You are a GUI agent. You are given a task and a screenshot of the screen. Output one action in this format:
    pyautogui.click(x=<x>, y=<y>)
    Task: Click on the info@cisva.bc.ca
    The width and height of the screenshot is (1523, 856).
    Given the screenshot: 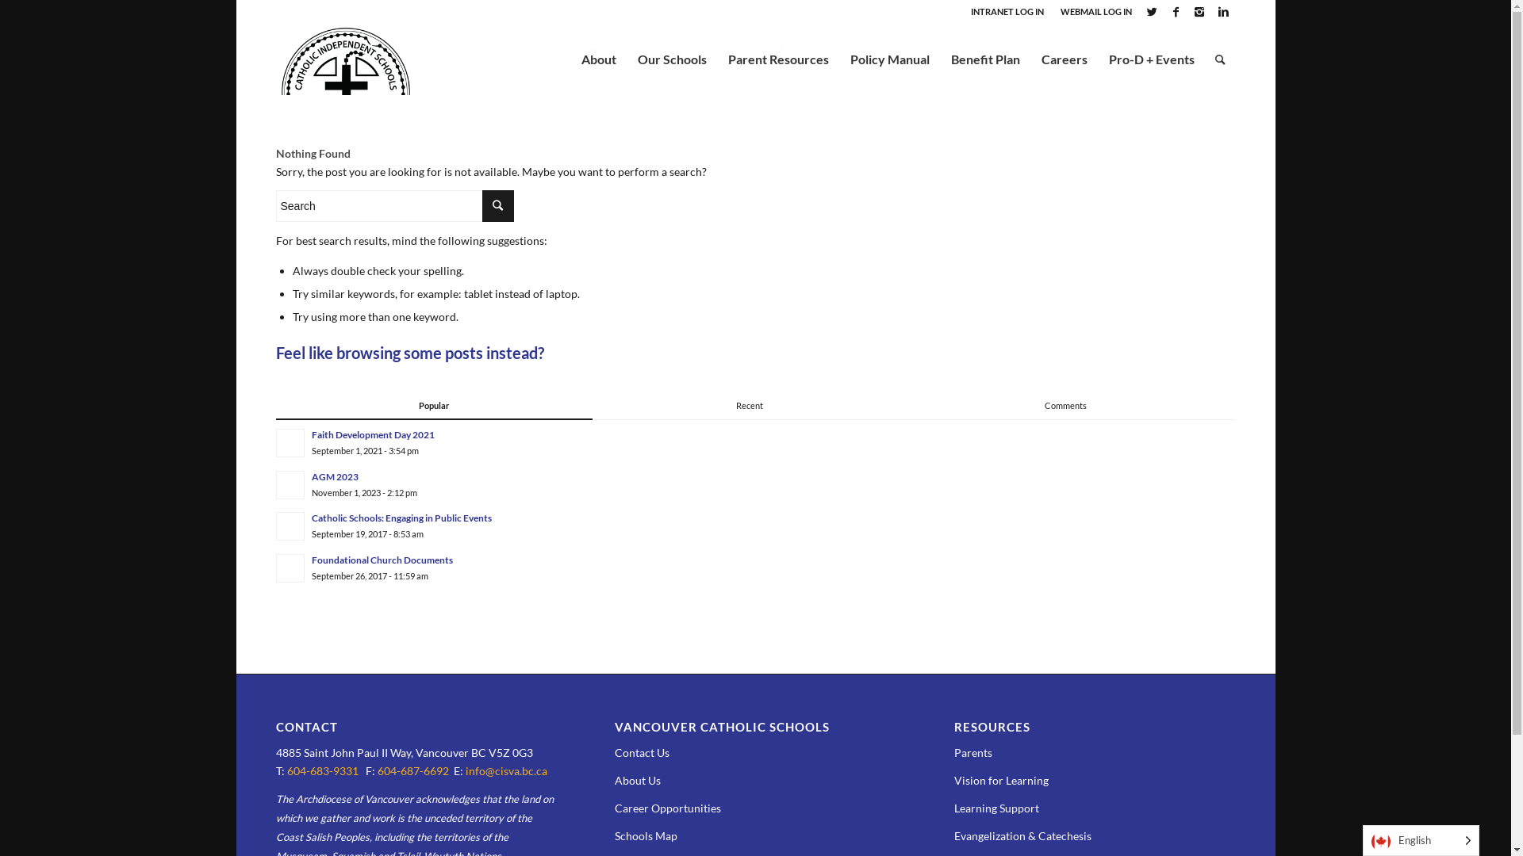 What is the action you would take?
    pyautogui.click(x=506, y=770)
    